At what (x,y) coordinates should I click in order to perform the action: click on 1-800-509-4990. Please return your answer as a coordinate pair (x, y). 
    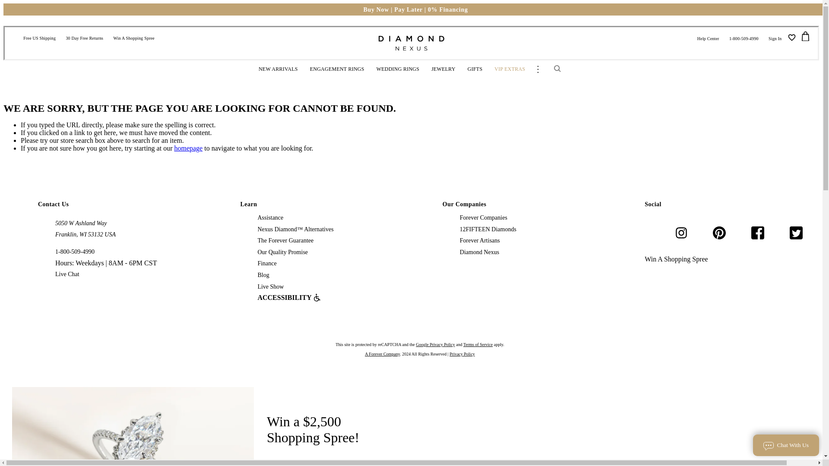
    Looking at the image, I should click on (744, 38).